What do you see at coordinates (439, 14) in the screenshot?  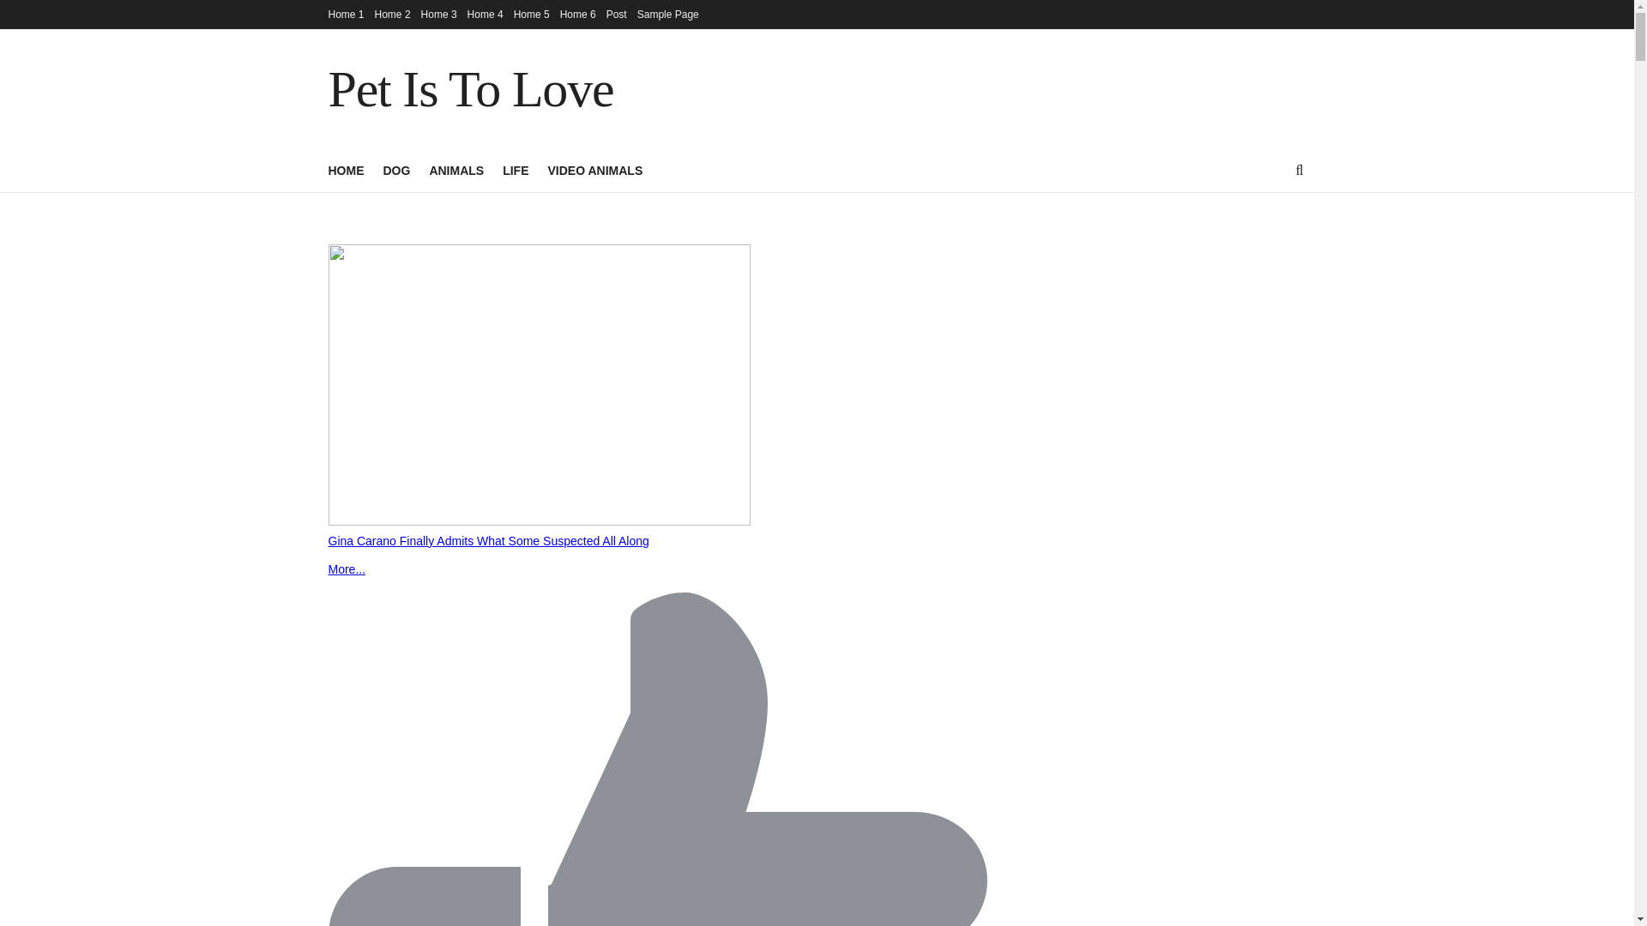 I see `Home 3` at bounding box center [439, 14].